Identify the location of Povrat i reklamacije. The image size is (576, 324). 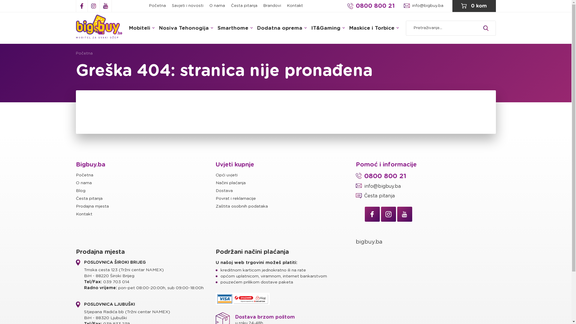
(286, 199).